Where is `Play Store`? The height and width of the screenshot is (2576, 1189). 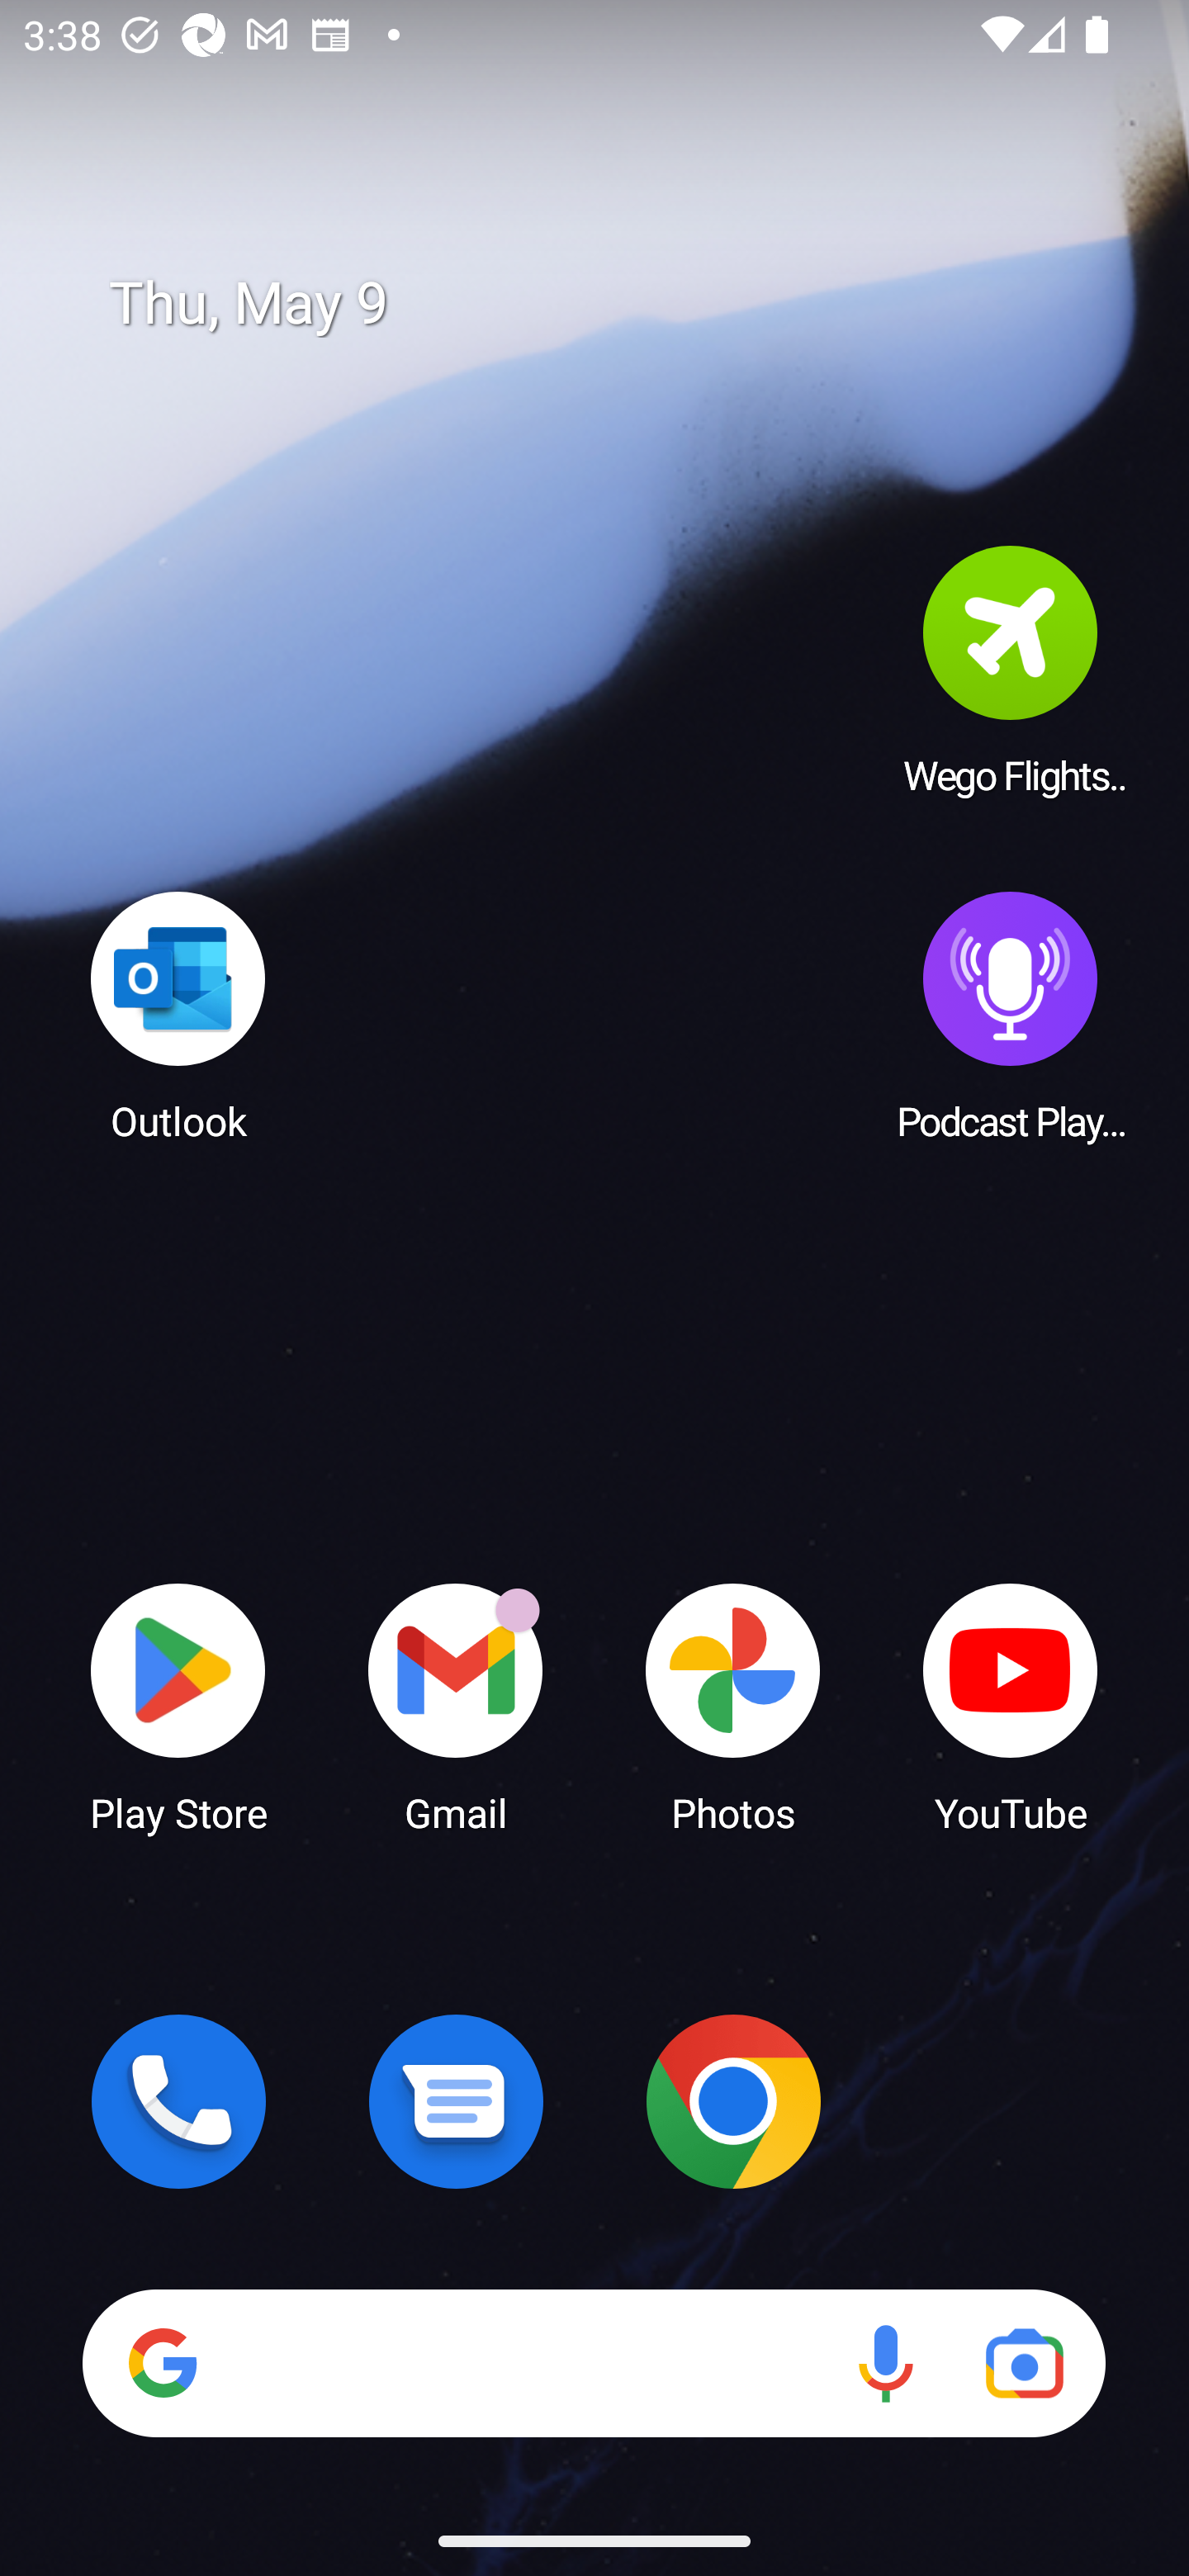 Play Store is located at coordinates (178, 1706).